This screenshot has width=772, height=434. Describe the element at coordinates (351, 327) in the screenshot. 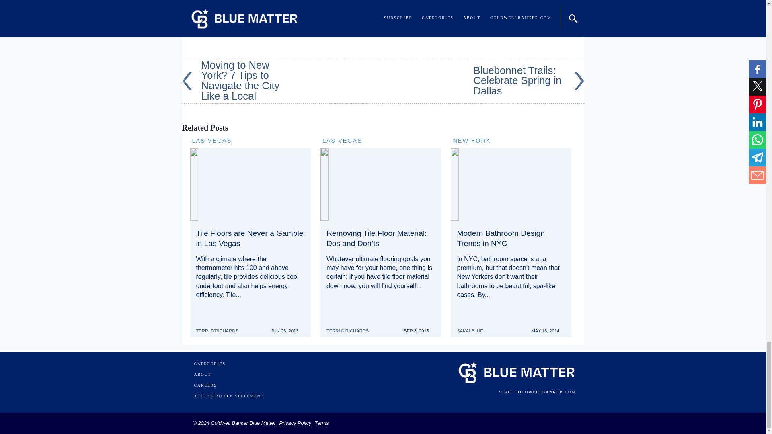

I see `Posts by Terri D'Richards` at that location.